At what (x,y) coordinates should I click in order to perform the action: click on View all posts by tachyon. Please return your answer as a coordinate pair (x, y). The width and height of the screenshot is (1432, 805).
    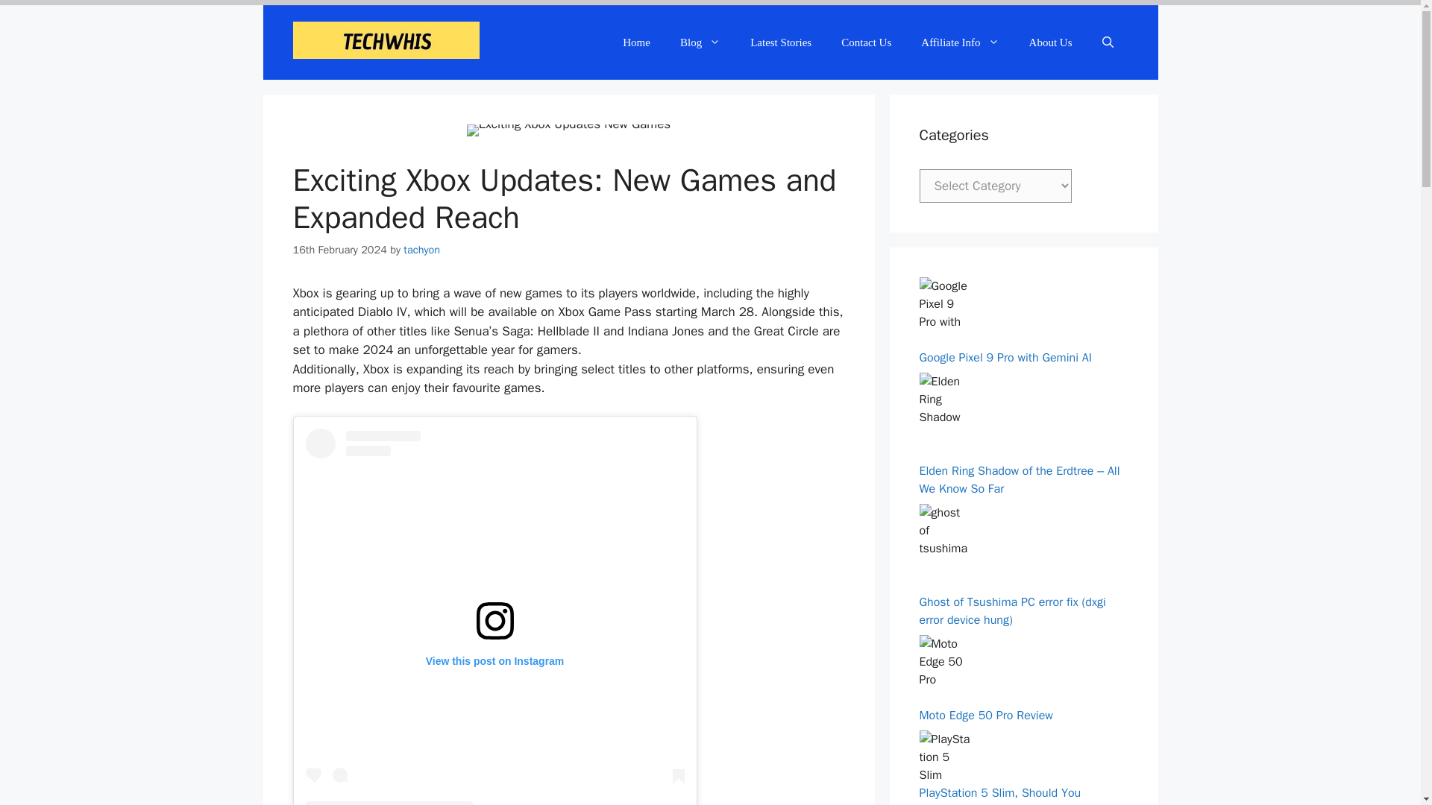
    Looking at the image, I should click on (421, 250).